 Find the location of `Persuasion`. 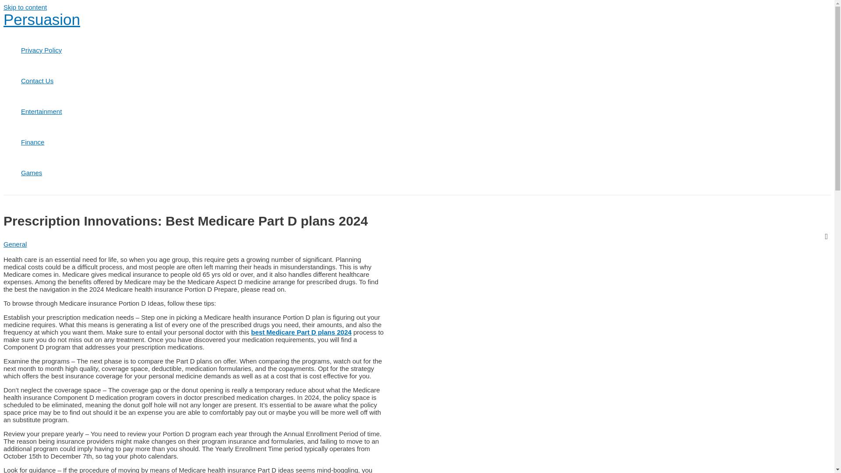

Persuasion is located at coordinates (41, 19).